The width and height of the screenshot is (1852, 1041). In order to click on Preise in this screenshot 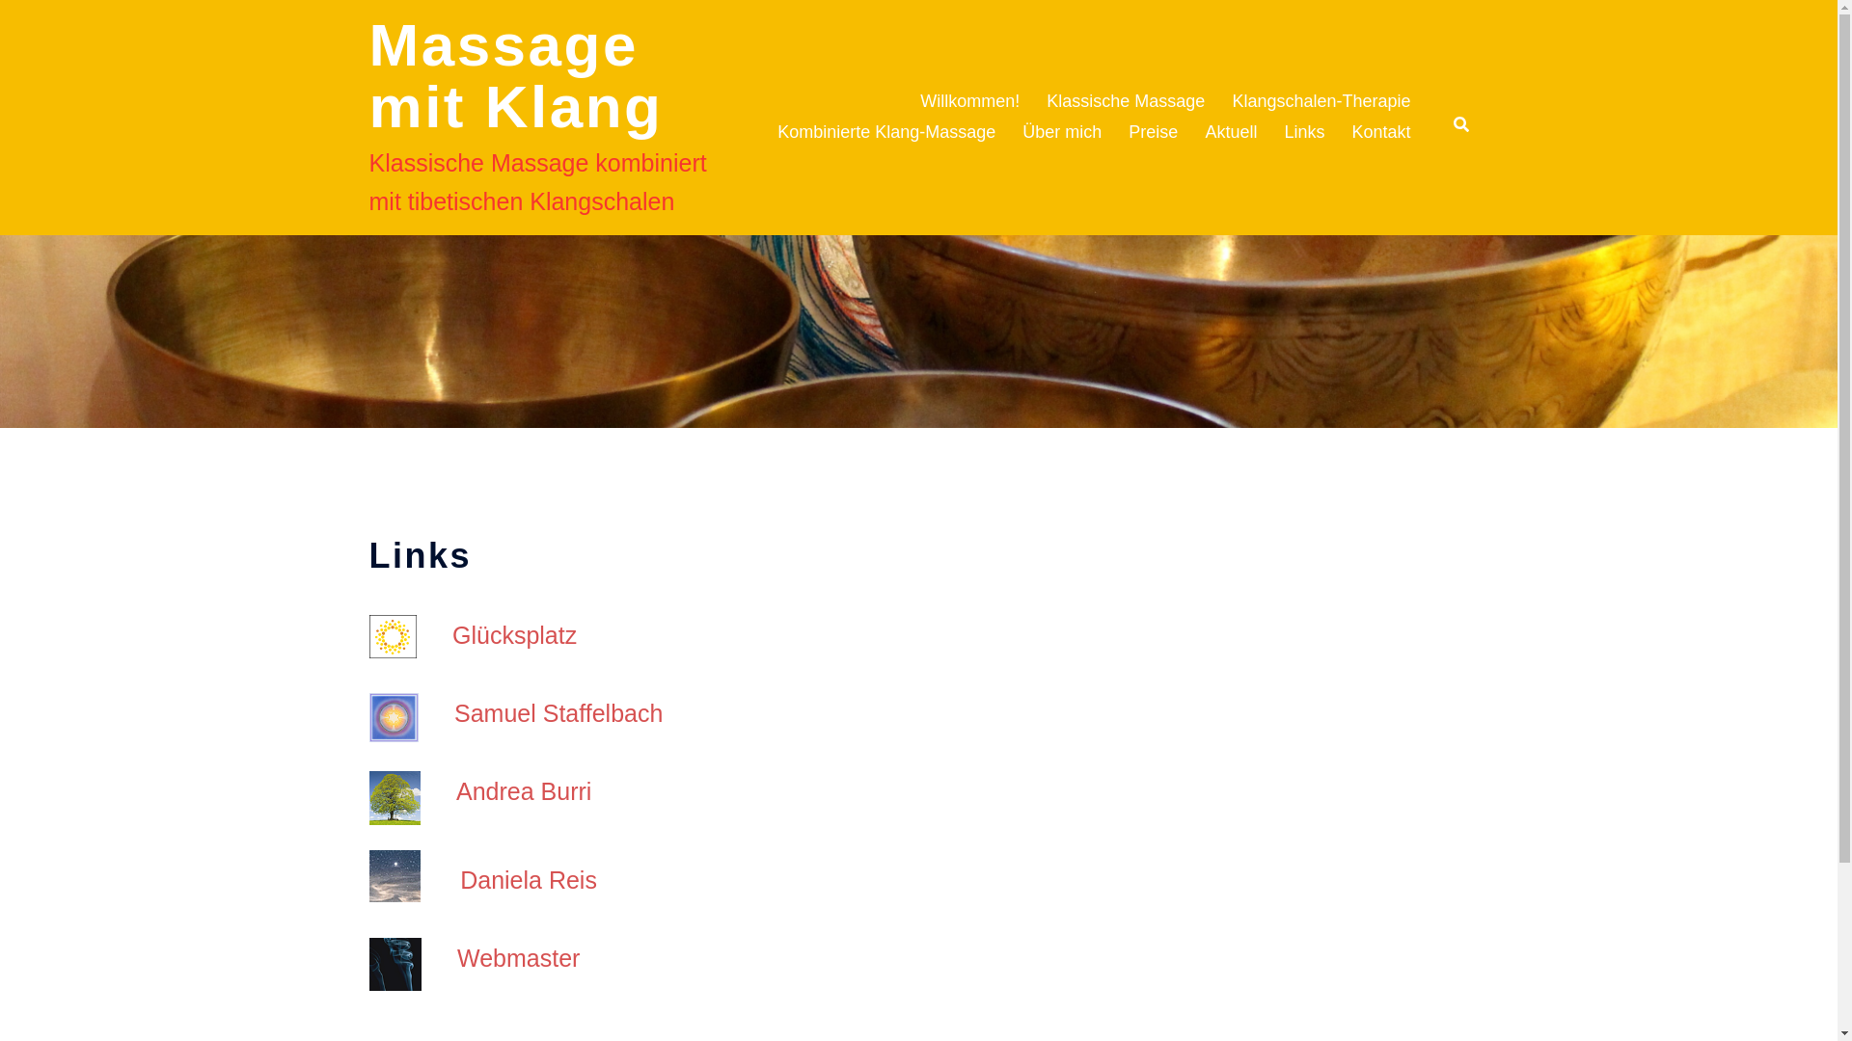, I will do `click(1154, 133)`.